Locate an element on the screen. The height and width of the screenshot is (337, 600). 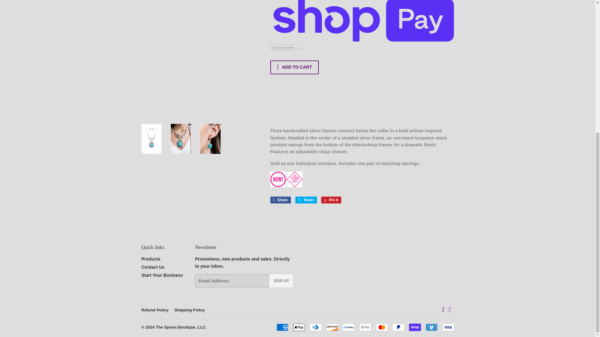
Contact Us is located at coordinates (152, 267).